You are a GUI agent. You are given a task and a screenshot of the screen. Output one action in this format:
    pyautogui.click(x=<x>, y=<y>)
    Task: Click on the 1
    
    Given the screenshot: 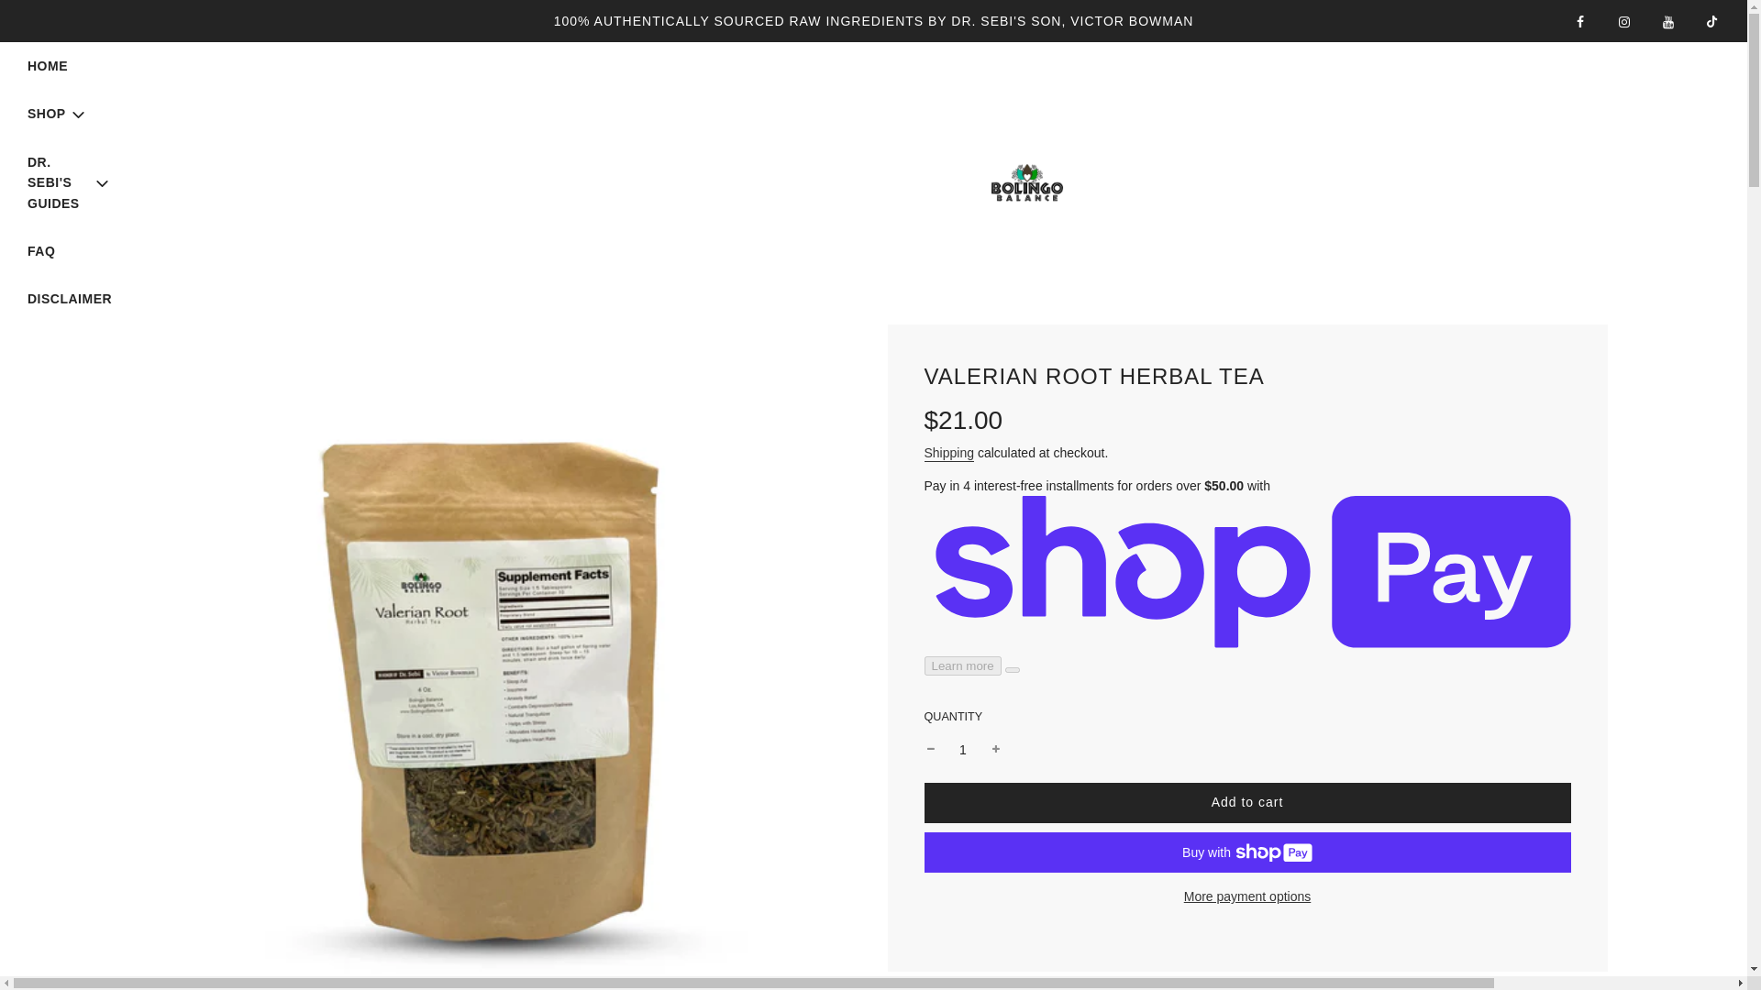 What is the action you would take?
    pyautogui.click(x=963, y=750)
    